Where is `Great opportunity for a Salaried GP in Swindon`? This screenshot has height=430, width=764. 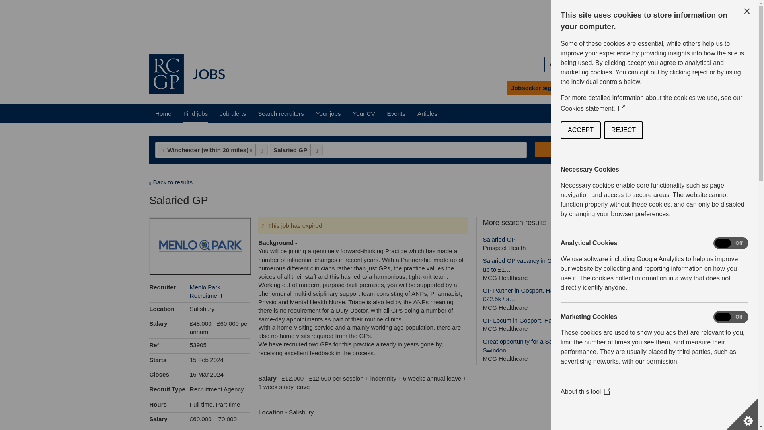 Great opportunity for a Salaried GP in Swindon is located at coordinates (545, 350).